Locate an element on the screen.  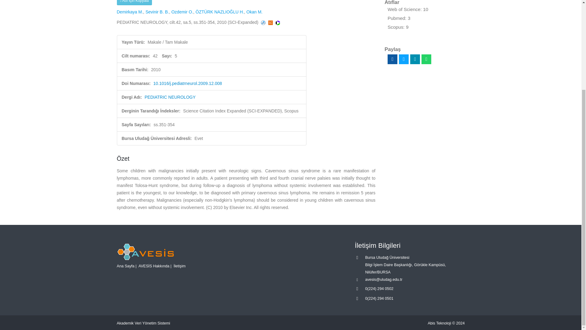
PEDIATRIC NEUROLOGY is located at coordinates (170, 97).